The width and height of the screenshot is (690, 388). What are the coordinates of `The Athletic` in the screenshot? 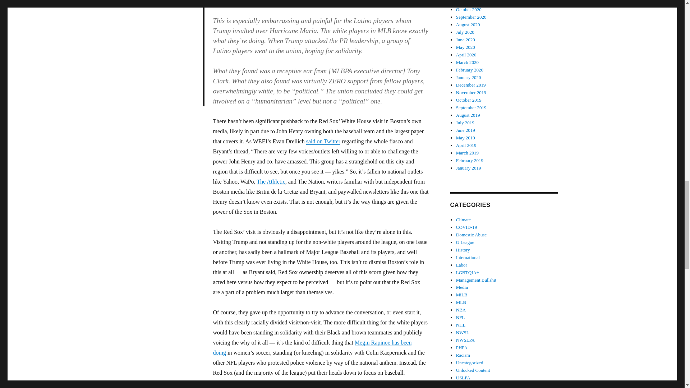 It's located at (271, 181).